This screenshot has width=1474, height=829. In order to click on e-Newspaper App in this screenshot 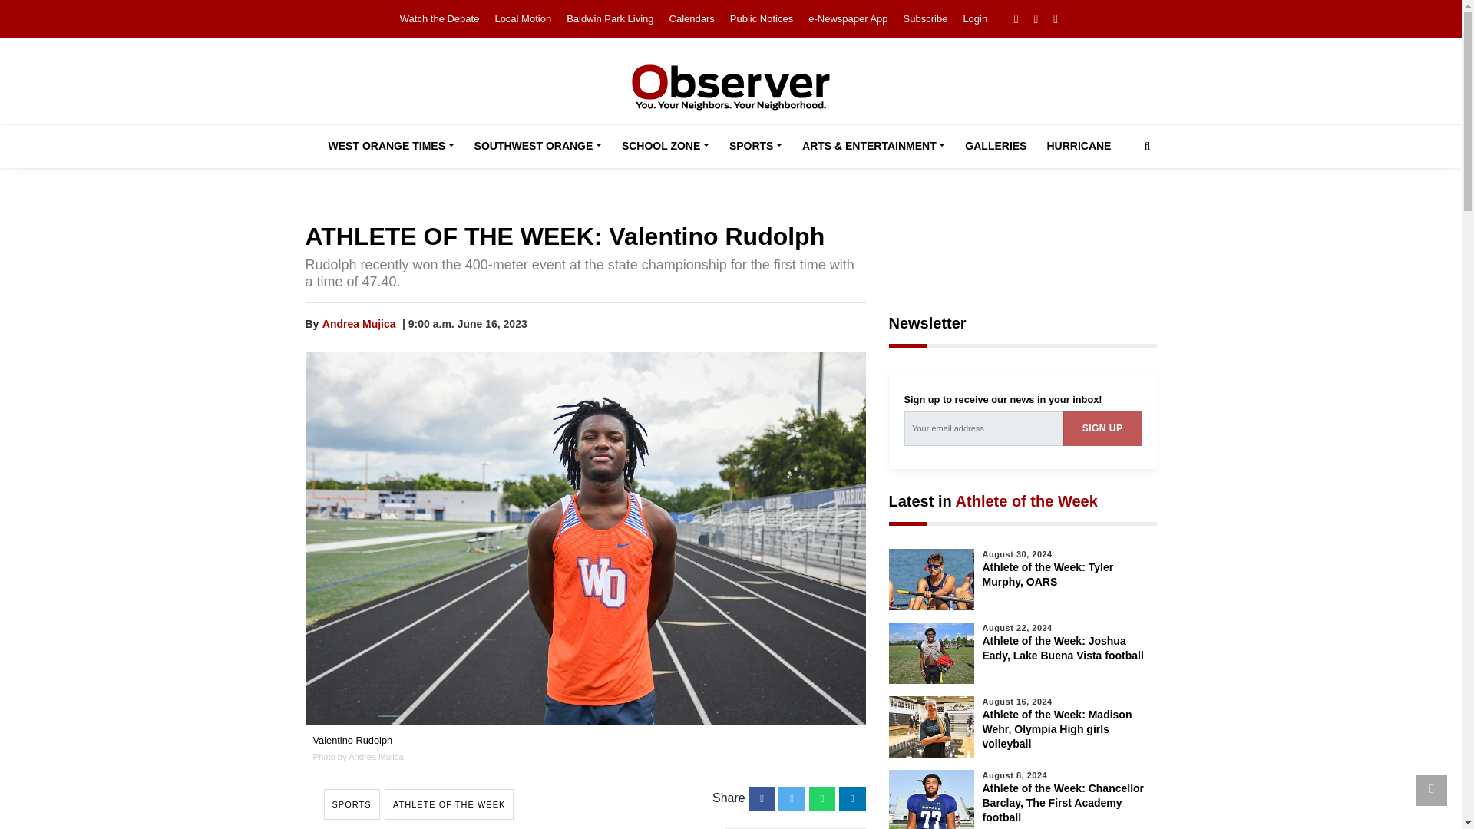, I will do `click(848, 18)`.